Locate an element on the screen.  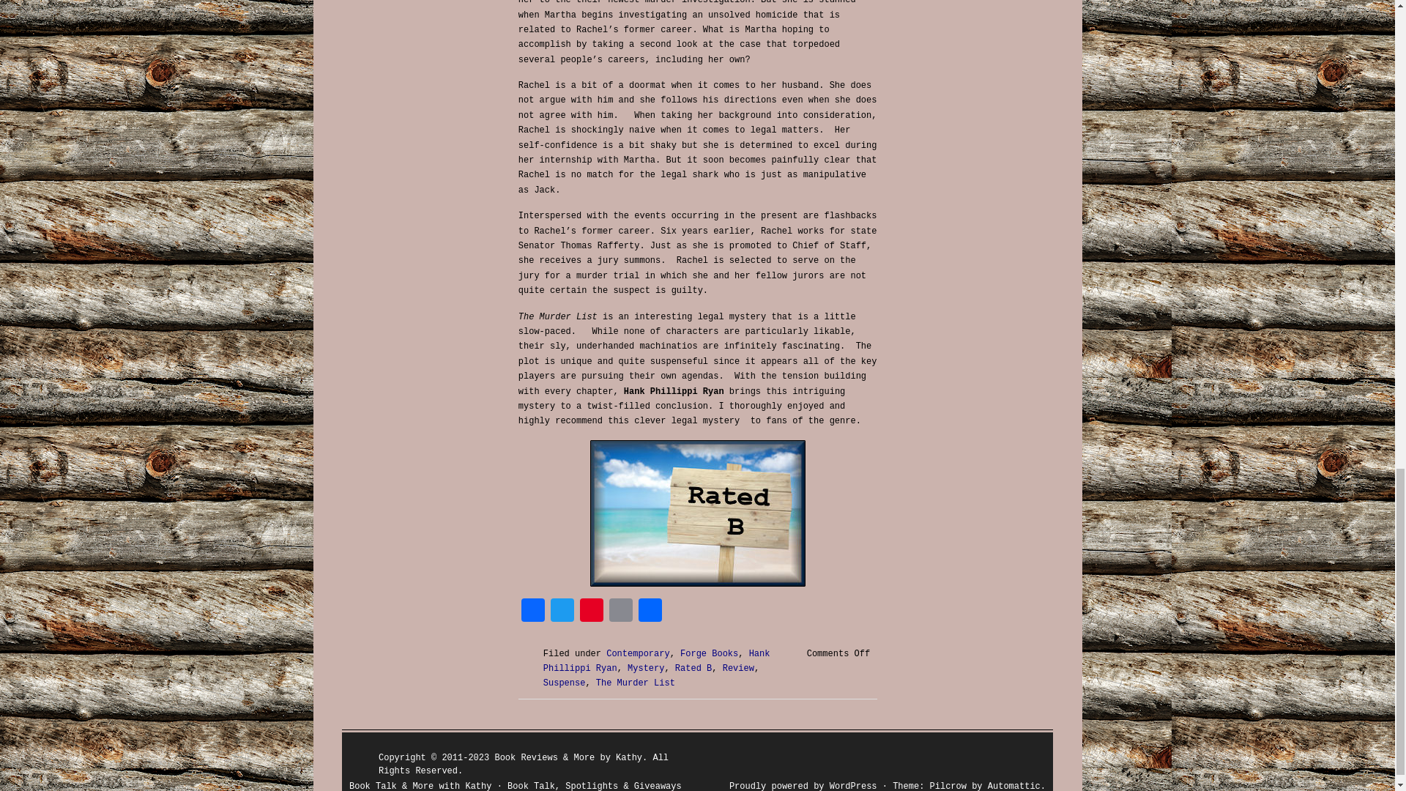
B is located at coordinates (698, 513).